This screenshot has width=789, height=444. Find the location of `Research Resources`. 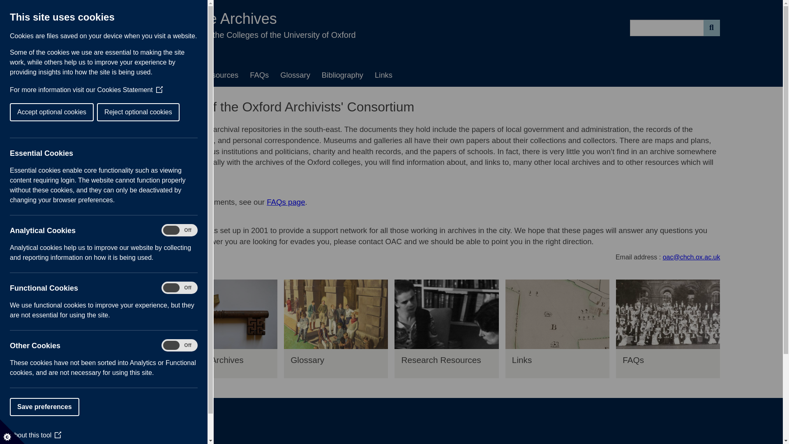

Research Resources is located at coordinates (446, 314).